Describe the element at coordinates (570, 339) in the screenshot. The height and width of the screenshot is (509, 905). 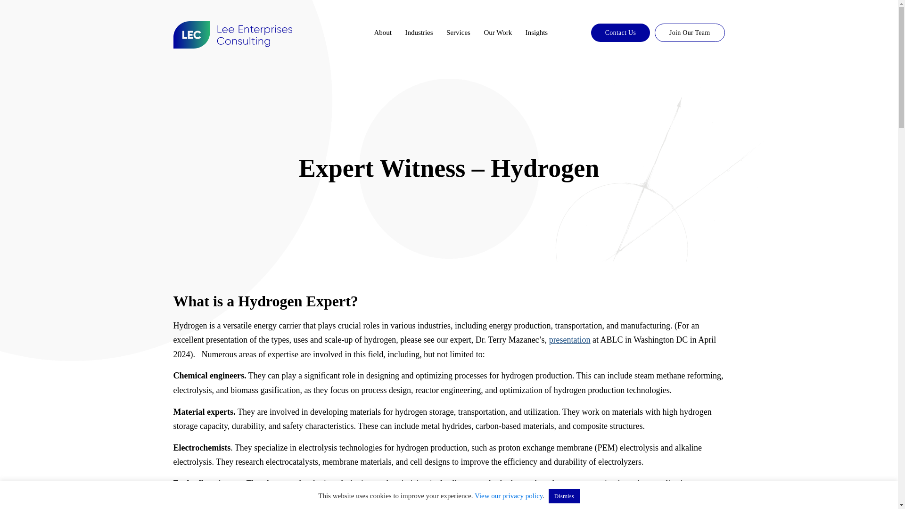
I see `presentation` at that location.